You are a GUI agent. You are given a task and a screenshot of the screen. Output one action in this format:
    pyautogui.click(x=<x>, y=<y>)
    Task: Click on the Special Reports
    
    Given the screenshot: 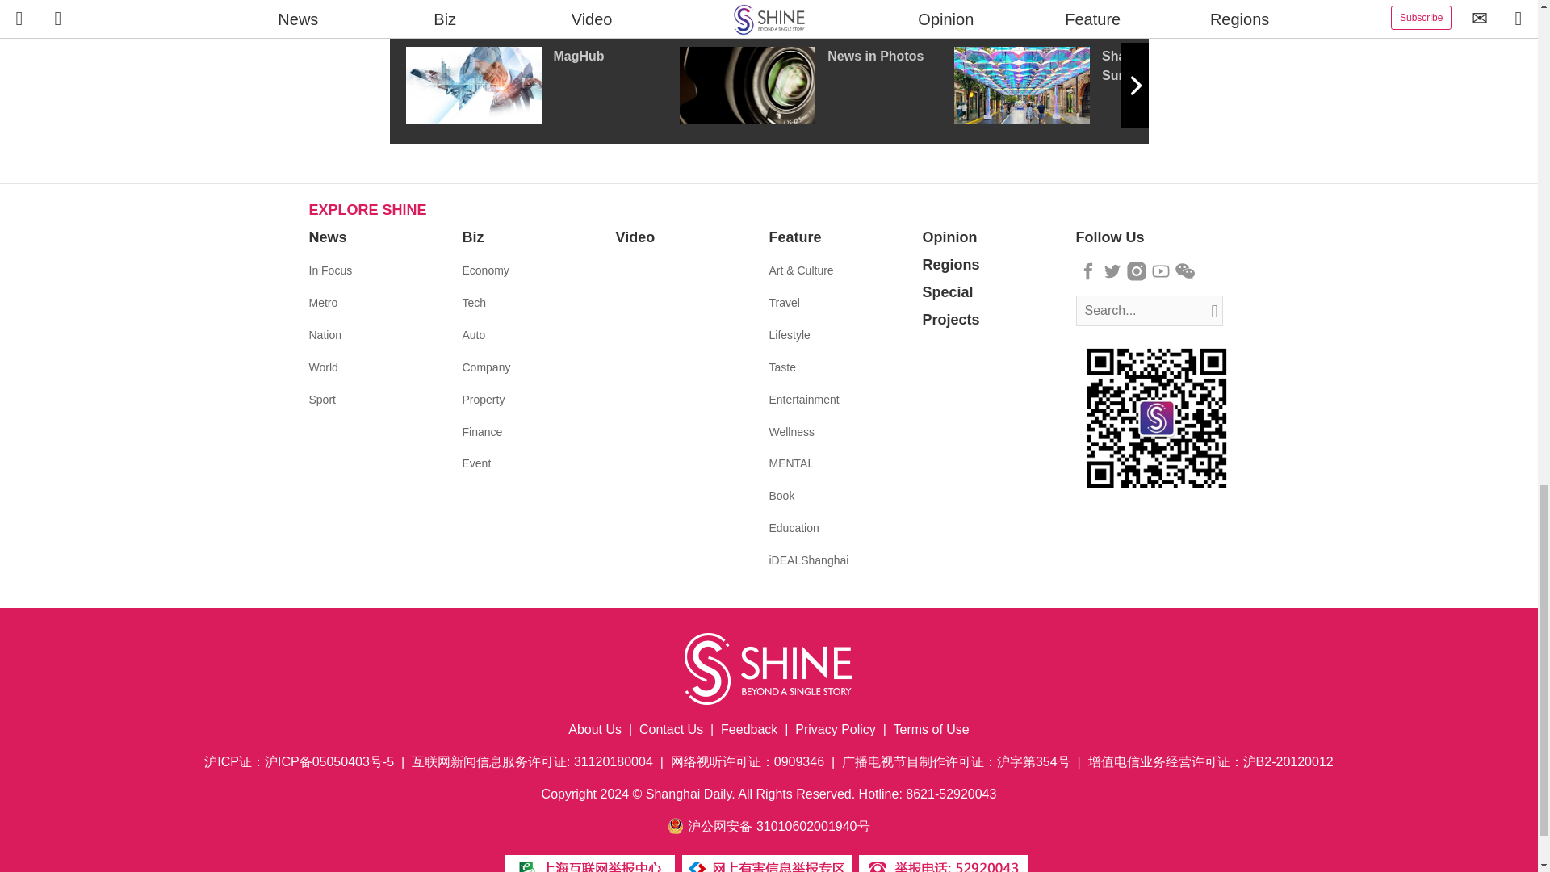 What is the action you would take?
    pyautogui.click(x=769, y=10)
    